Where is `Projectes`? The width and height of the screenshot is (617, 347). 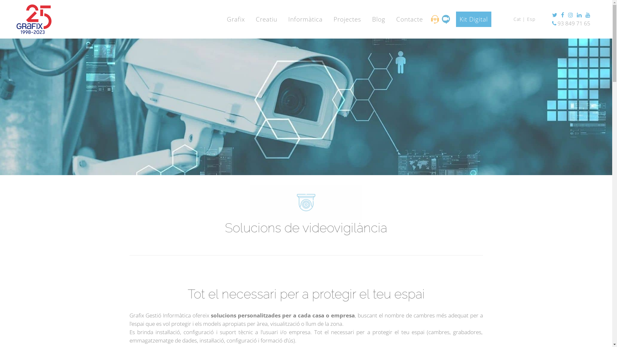 Projectes is located at coordinates (347, 19).